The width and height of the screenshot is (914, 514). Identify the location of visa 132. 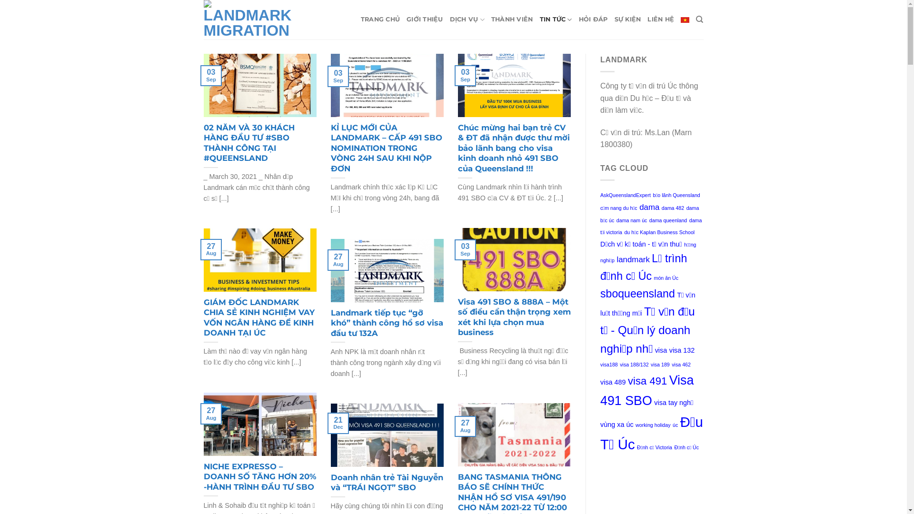
(682, 350).